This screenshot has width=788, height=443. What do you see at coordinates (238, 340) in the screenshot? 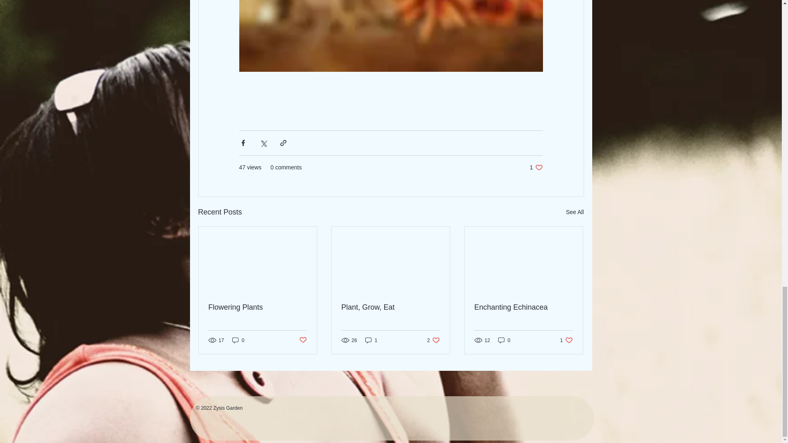
I see `See All` at bounding box center [238, 340].